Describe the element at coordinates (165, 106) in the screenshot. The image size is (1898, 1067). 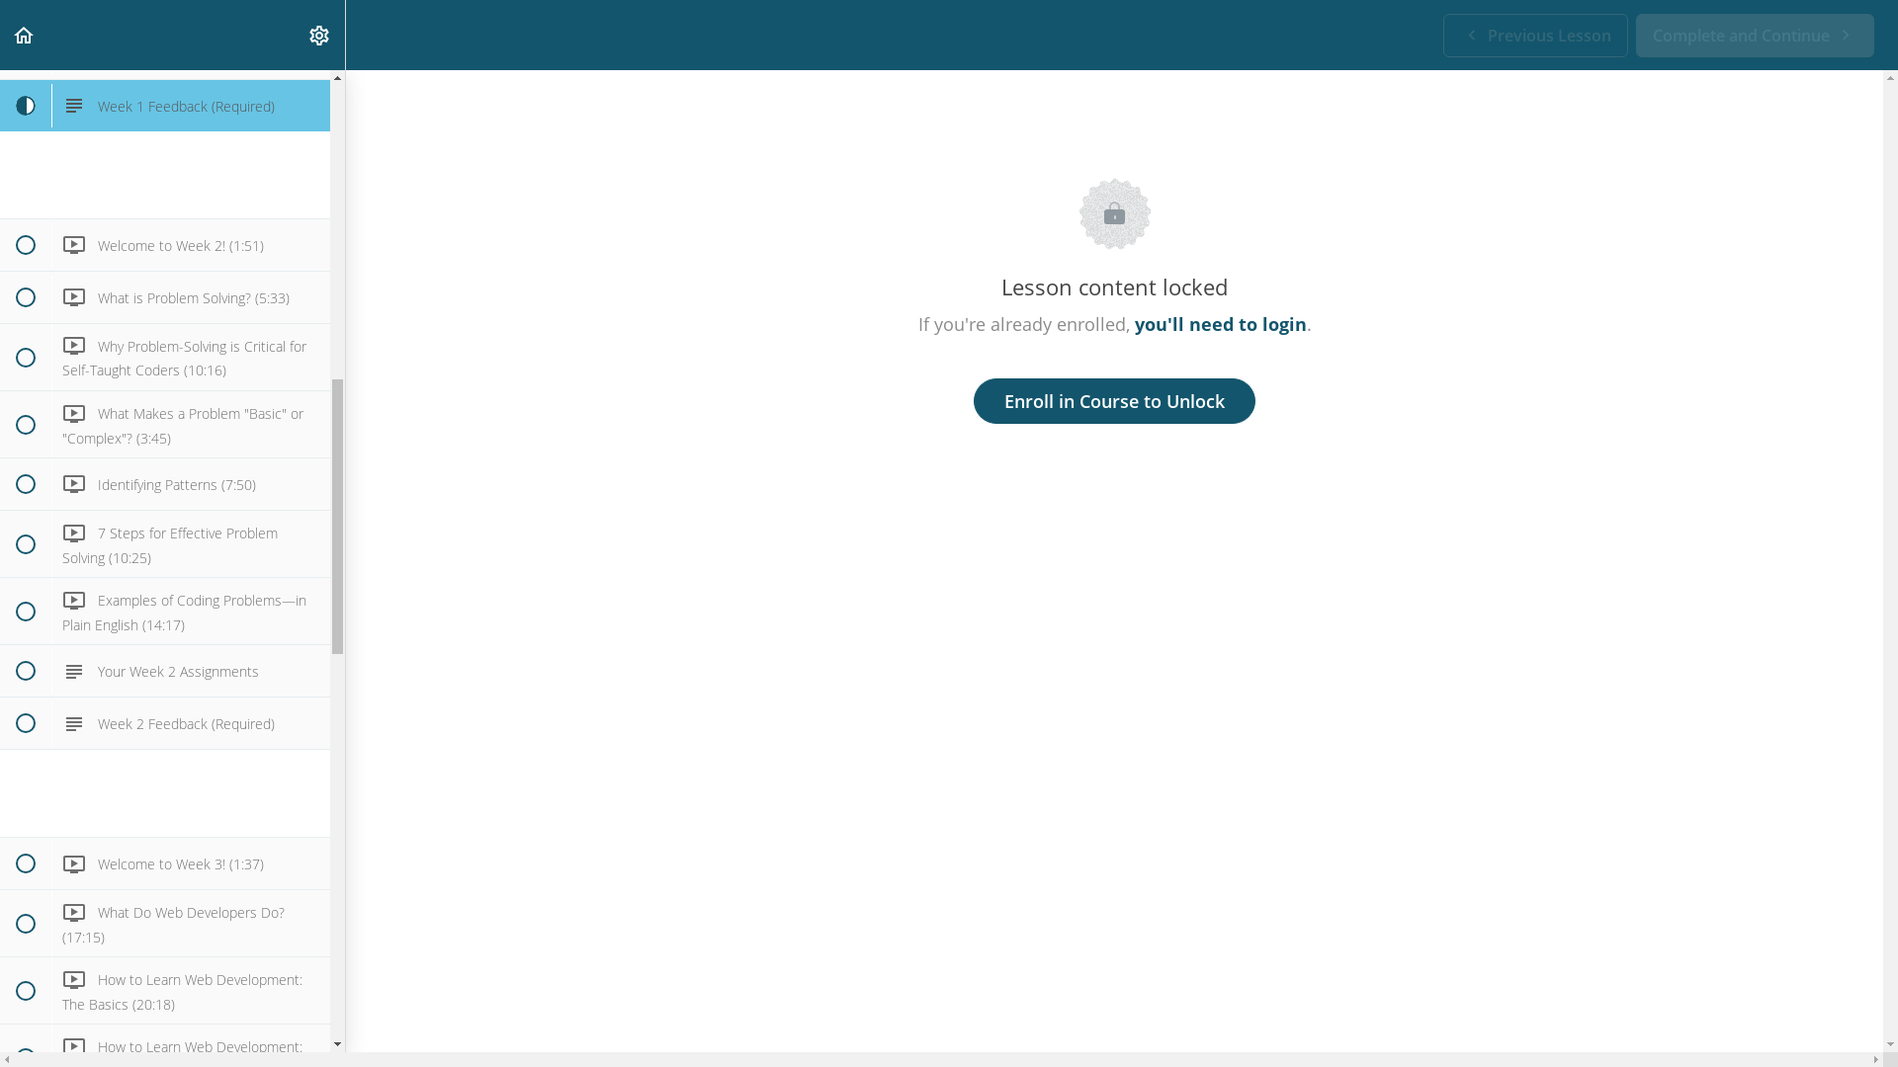
I see `  Week 1 Feedback (Required)` at that location.